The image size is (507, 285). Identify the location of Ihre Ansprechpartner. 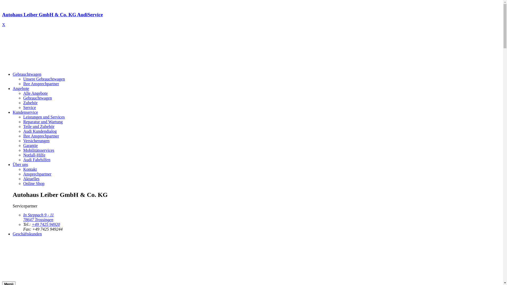
(41, 136).